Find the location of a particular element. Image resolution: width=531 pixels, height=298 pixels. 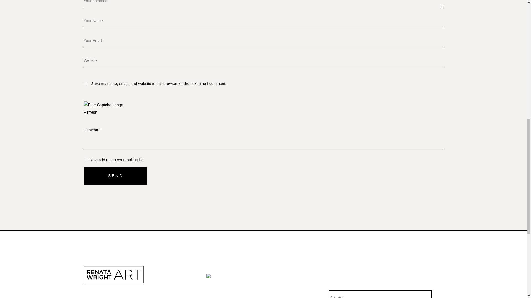

yes is located at coordinates (85, 83).